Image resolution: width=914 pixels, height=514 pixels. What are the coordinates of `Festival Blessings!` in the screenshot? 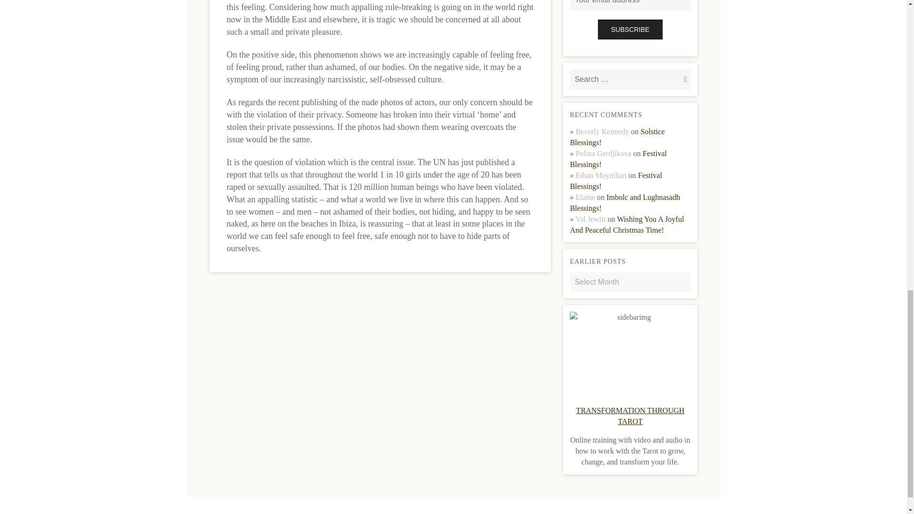 It's located at (616, 180).